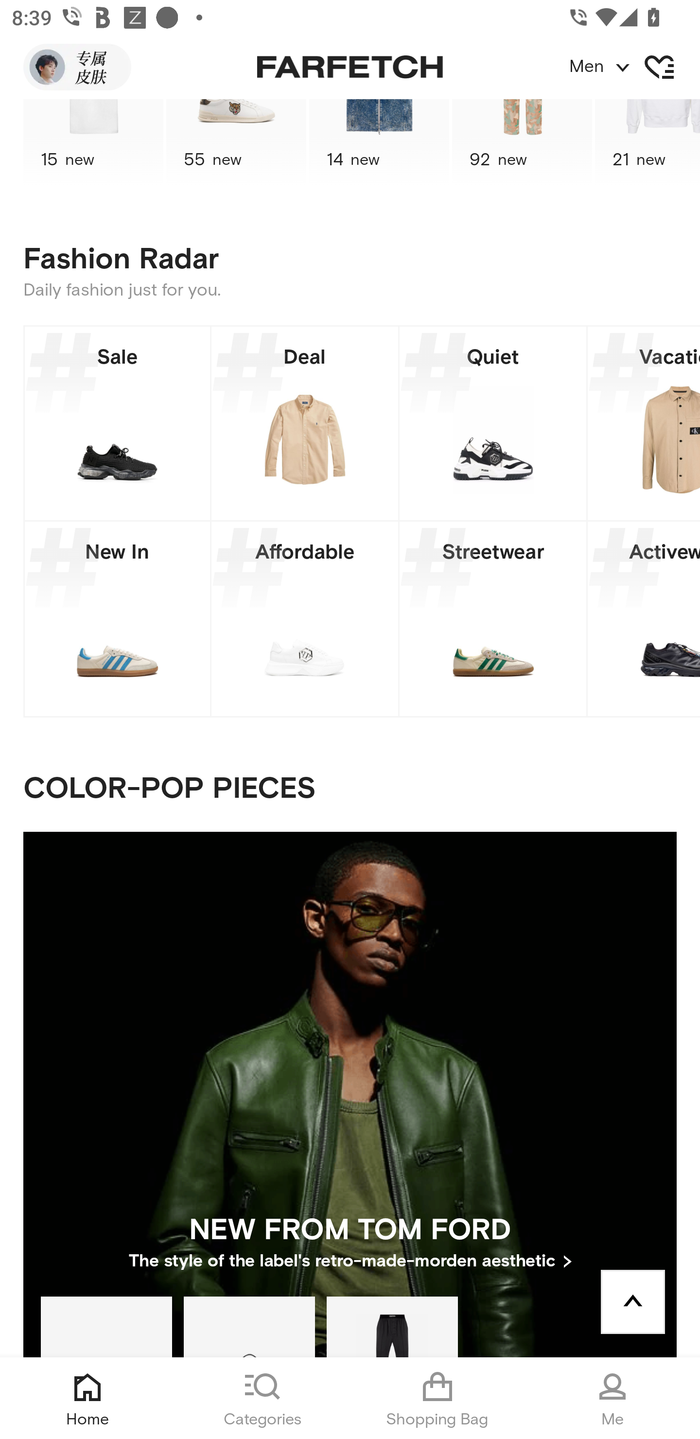 Image resolution: width=700 pixels, height=1439 pixels. I want to click on 21  new, so click(647, 144).